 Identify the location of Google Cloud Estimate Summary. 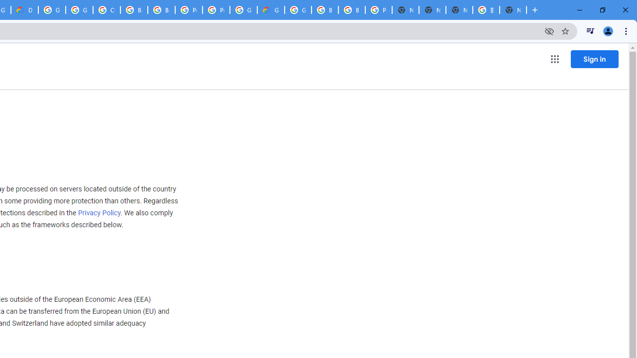
(271, 10).